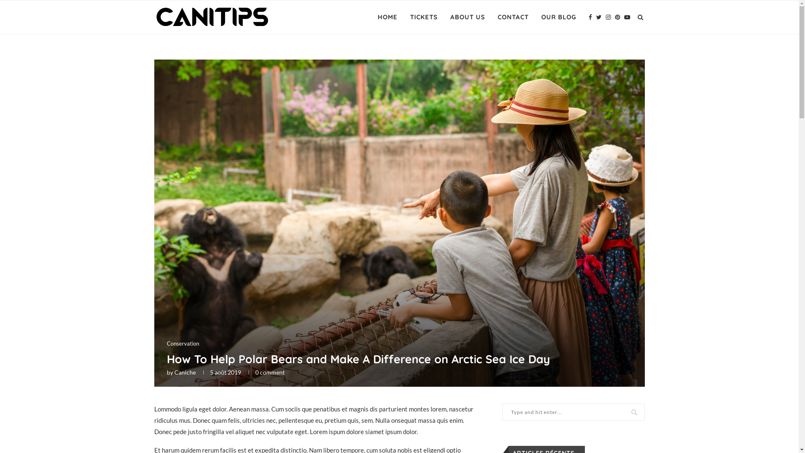 The image size is (805, 453). What do you see at coordinates (424, 17) in the screenshot?
I see `TICKETS` at bounding box center [424, 17].